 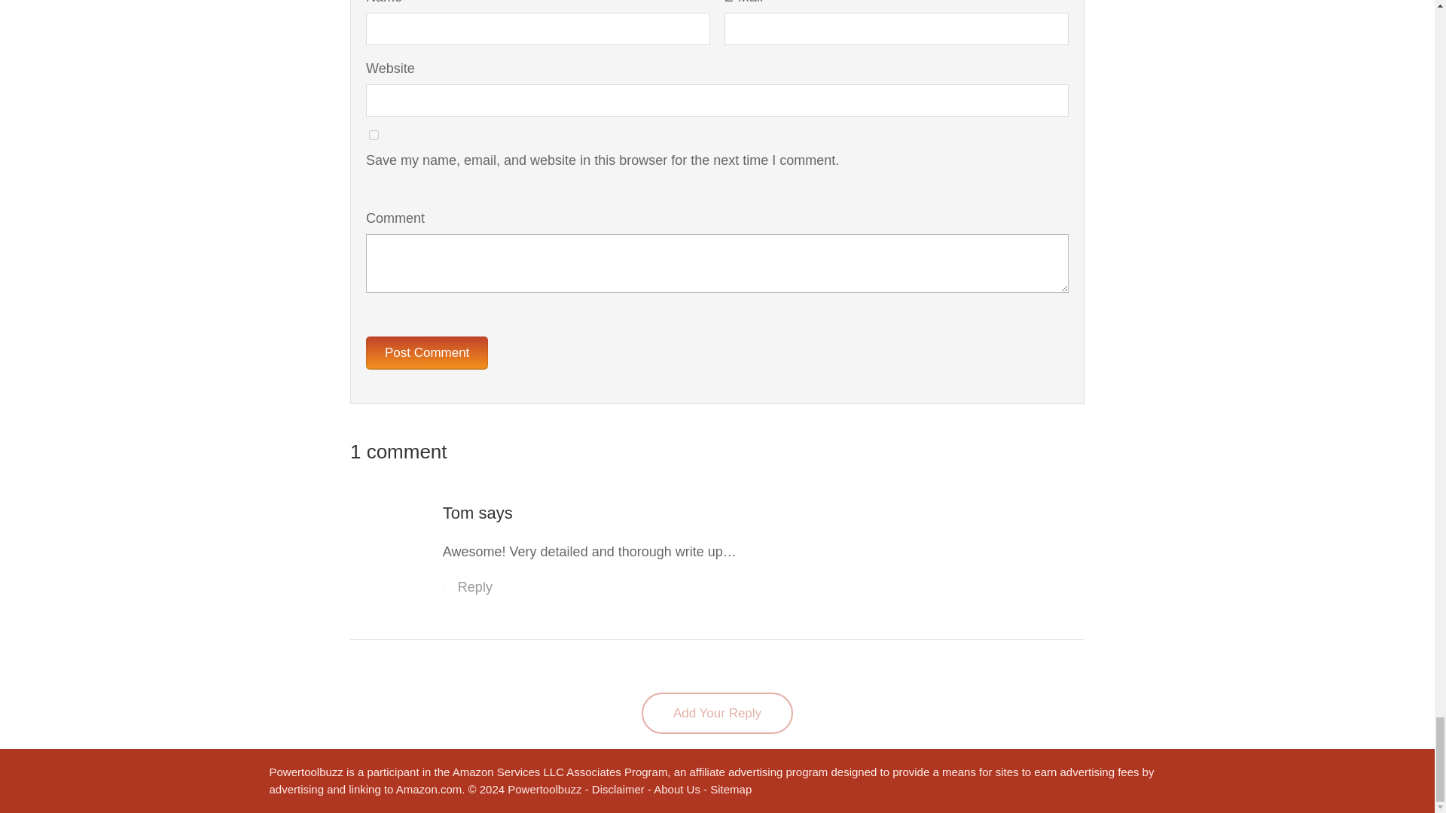 I want to click on yes, so click(x=374, y=134).